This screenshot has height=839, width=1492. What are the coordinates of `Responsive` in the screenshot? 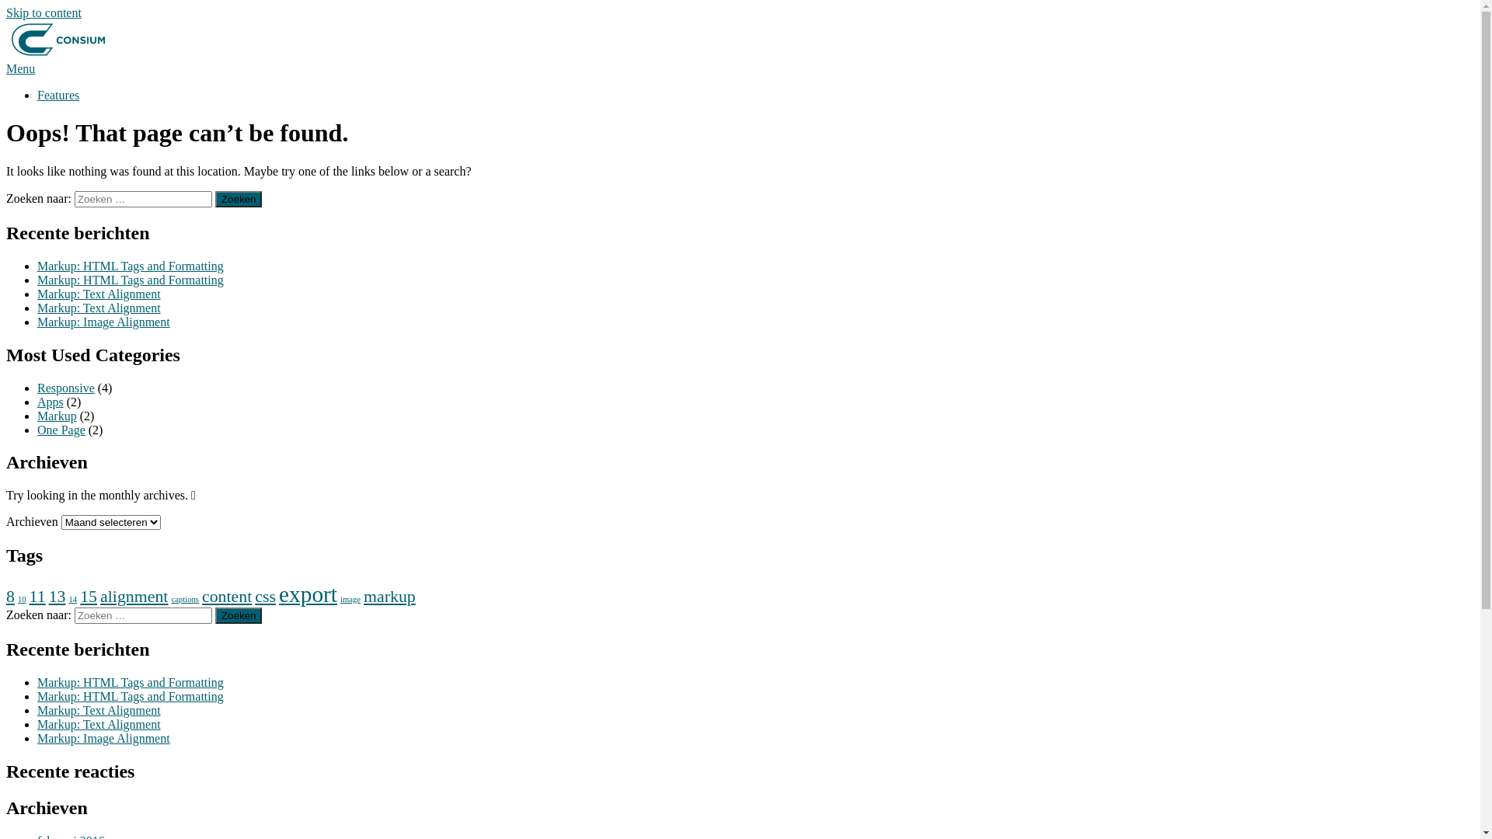 It's located at (66, 387).